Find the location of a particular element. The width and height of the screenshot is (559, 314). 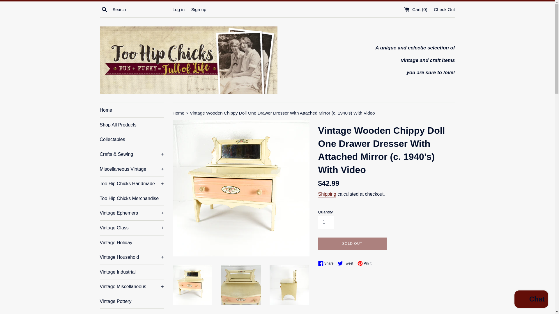

Collectables is located at coordinates (132, 140).